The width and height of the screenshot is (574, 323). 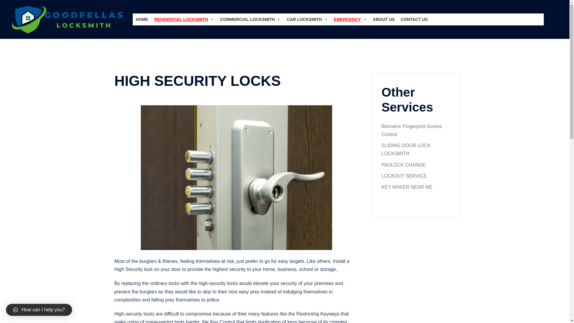 I want to click on COMMERCIAL LOCKSMITH, so click(x=250, y=19).